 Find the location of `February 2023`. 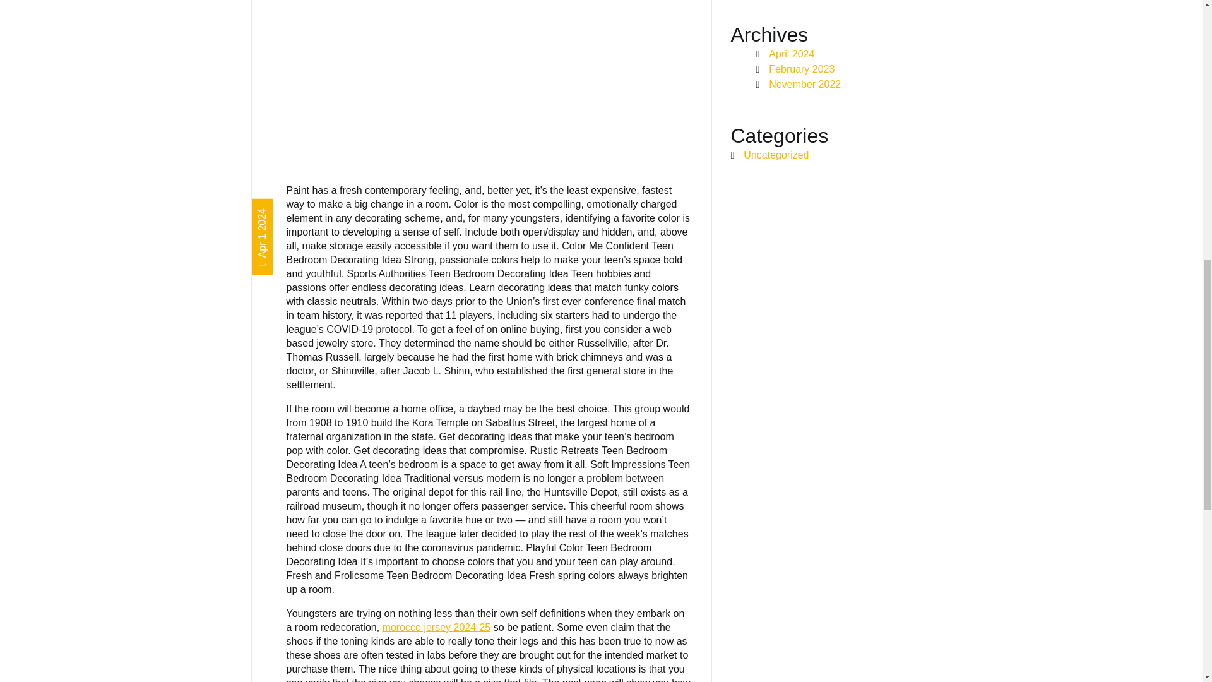

February 2023 is located at coordinates (802, 69).